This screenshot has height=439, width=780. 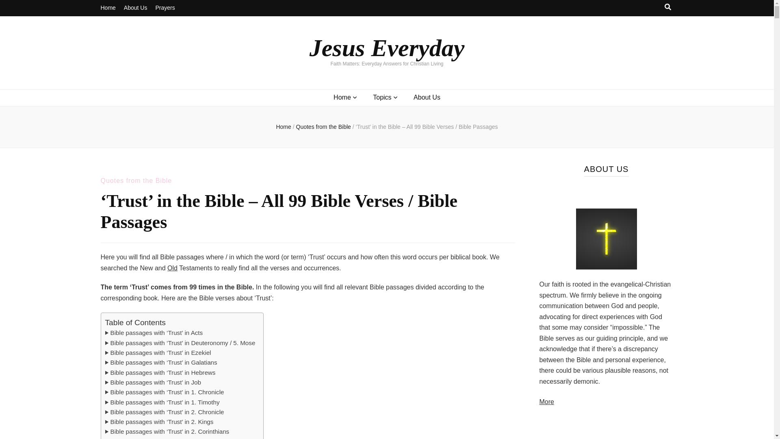 What do you see at coordinates (165, 8) in the screenshot?
I see `Prayers` at bounding box center [165, 8].